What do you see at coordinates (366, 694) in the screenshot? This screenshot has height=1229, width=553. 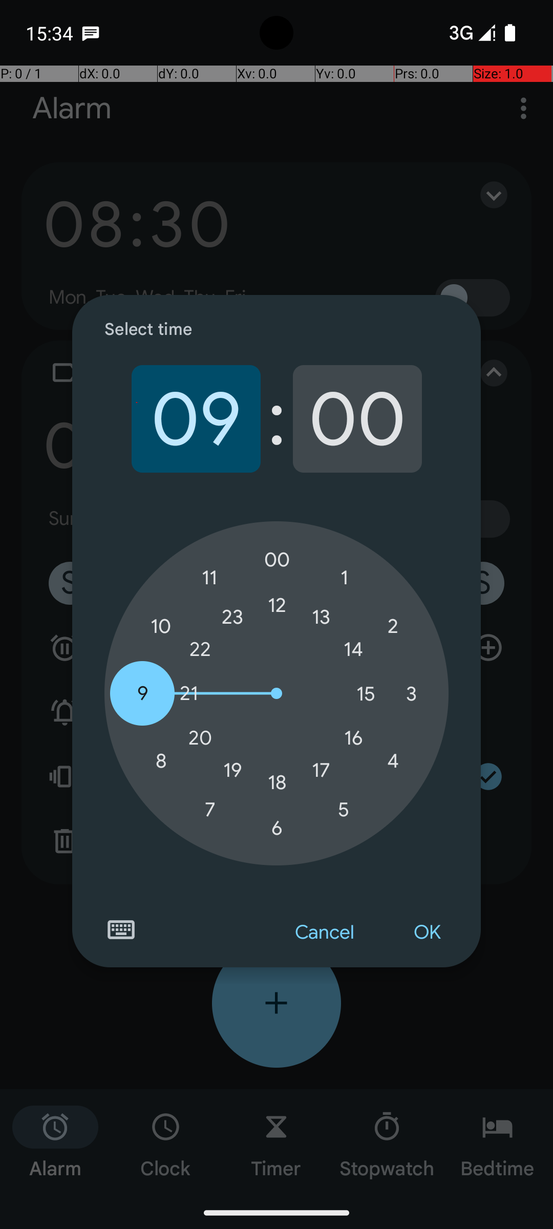 I see `15` at bounding box center [366, 694].